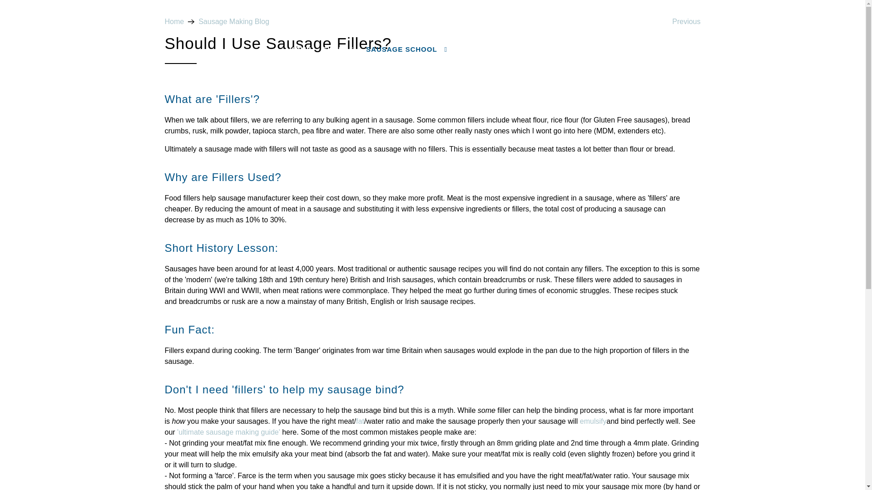 The image size is (872, 490). What do you see at coordinates (631, 50) in the screenshot?
I see `CONTACT` at bounding box center [631, 50].